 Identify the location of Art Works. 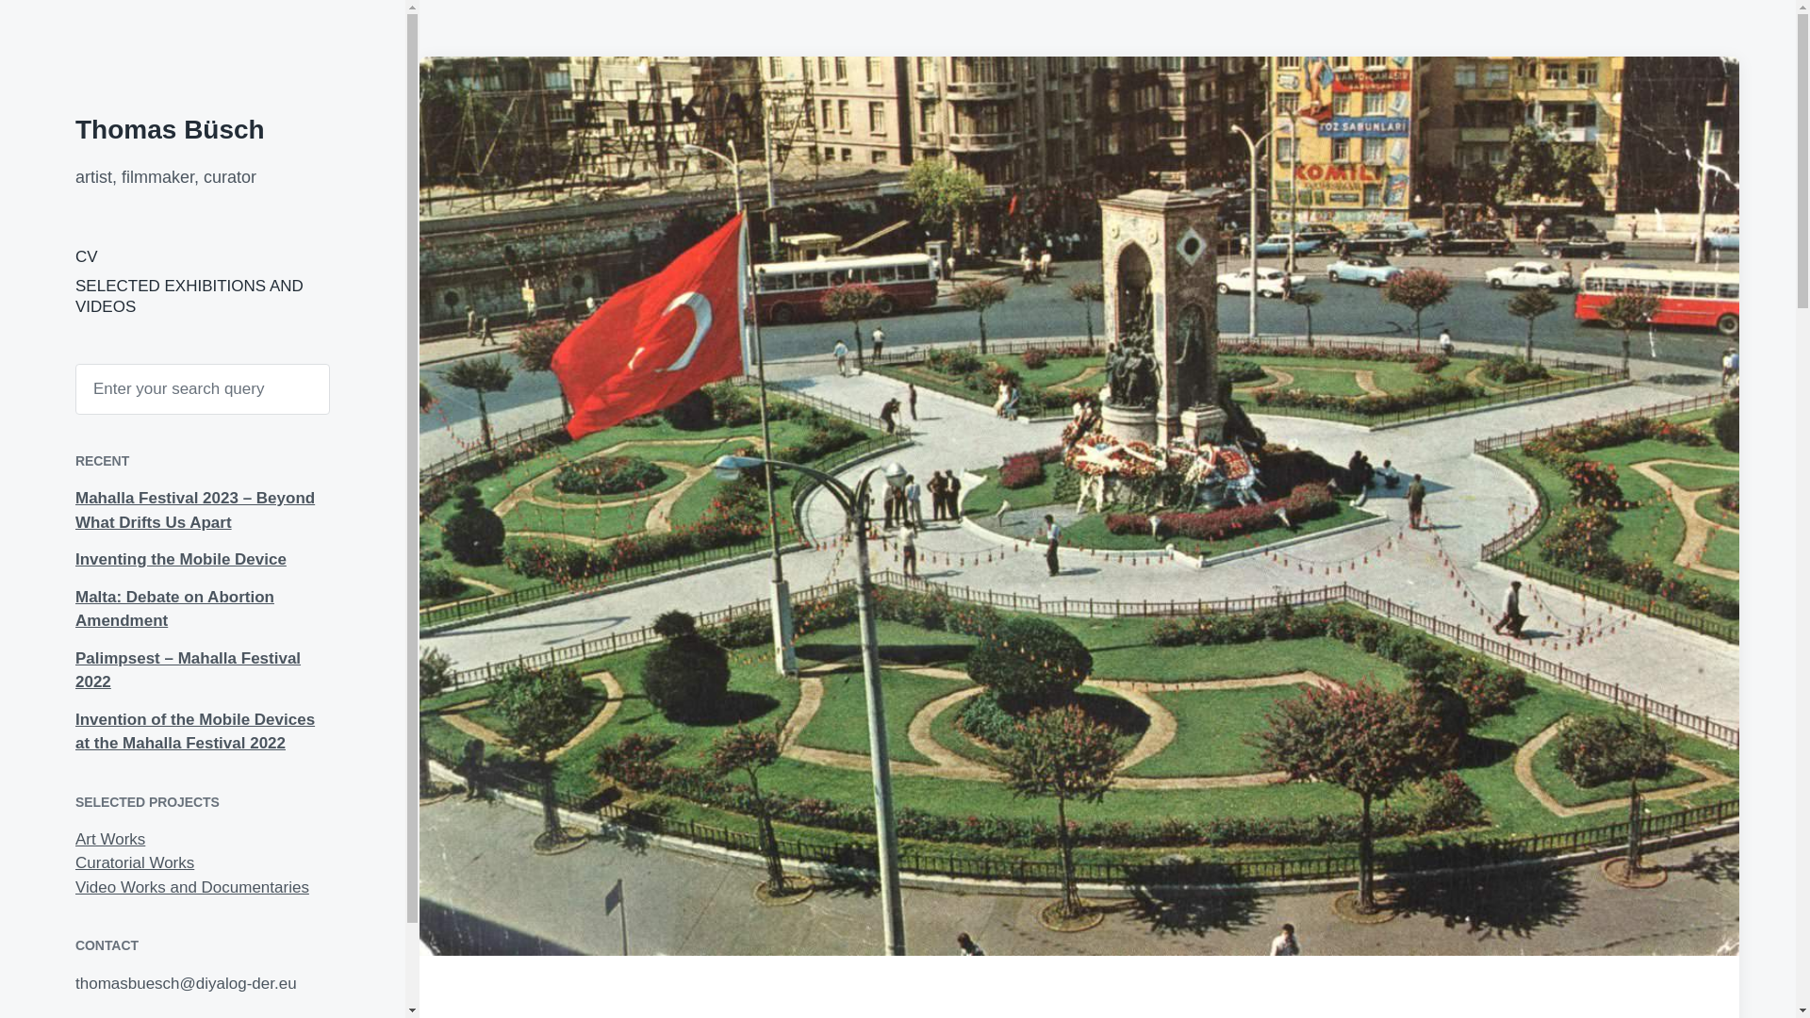
(109, 839).